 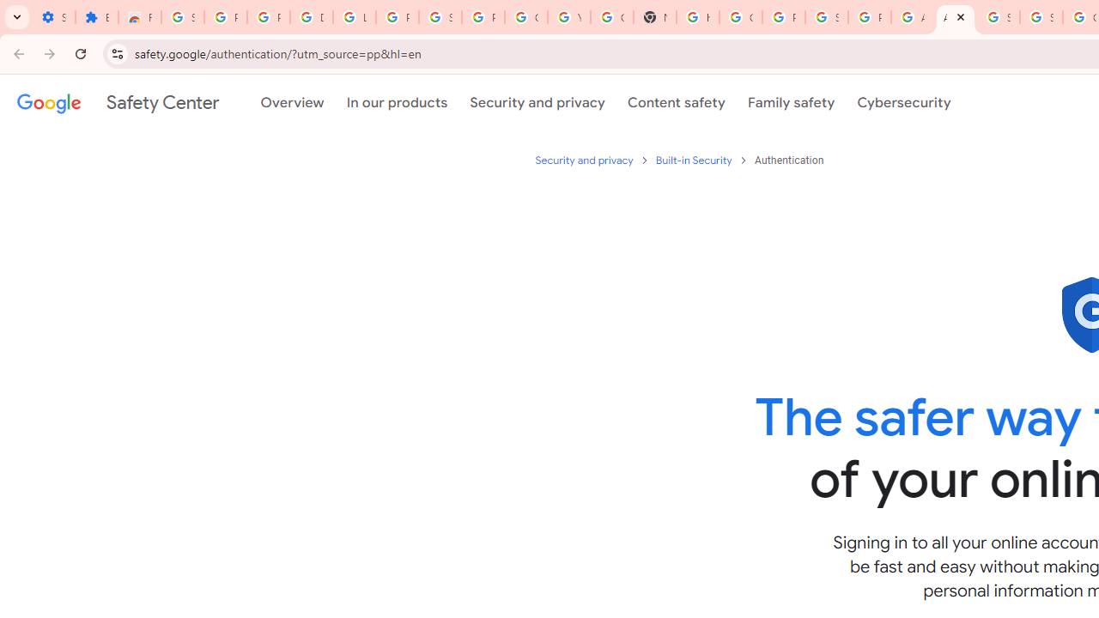 What do you see at coordinates (998, 17) in the screenshot?
I see `Sign in - Google Accounts` at bounding box center [998, 17].